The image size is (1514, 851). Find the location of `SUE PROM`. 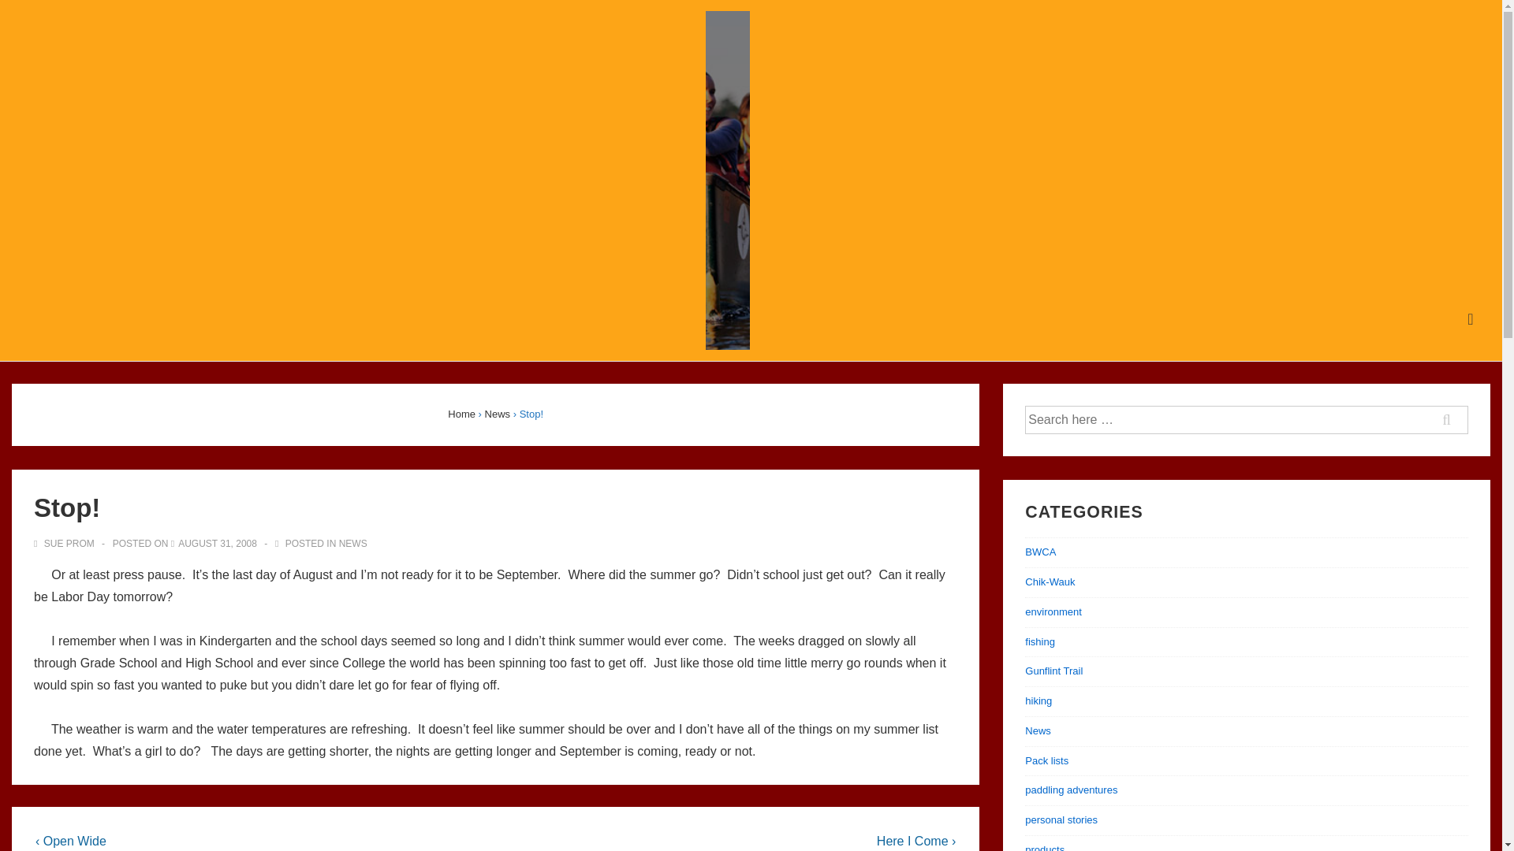

SUE PROM is located at coordinates (65, 543).